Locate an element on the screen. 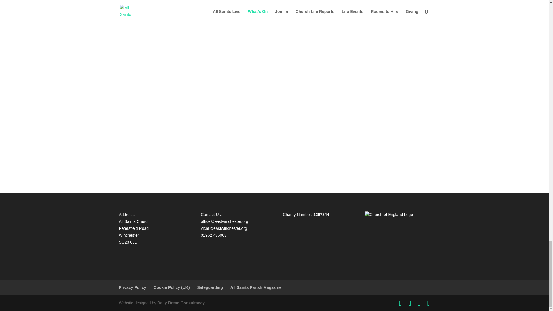 The image size is (553, 311). Daily Bread Consultancy is located at coordinates (181, 303).